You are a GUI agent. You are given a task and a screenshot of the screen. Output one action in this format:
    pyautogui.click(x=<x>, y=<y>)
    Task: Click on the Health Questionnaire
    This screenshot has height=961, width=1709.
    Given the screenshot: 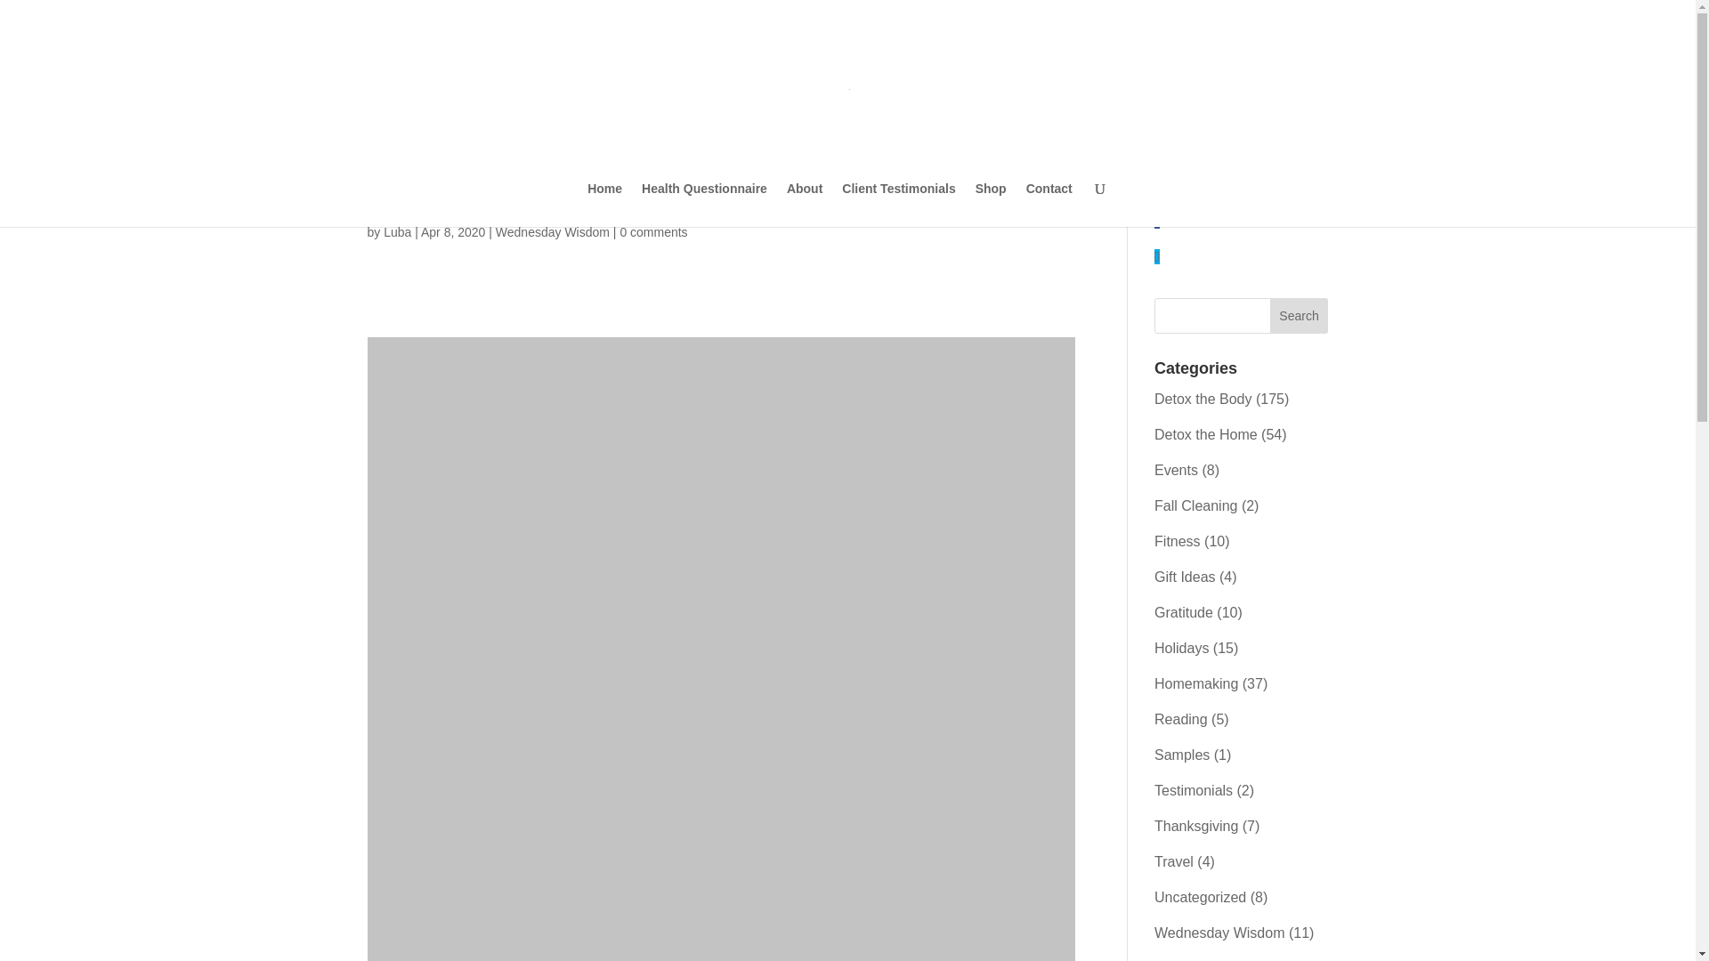 What is the action you would take?
    pyautogui.click(x=705, y=205)
    